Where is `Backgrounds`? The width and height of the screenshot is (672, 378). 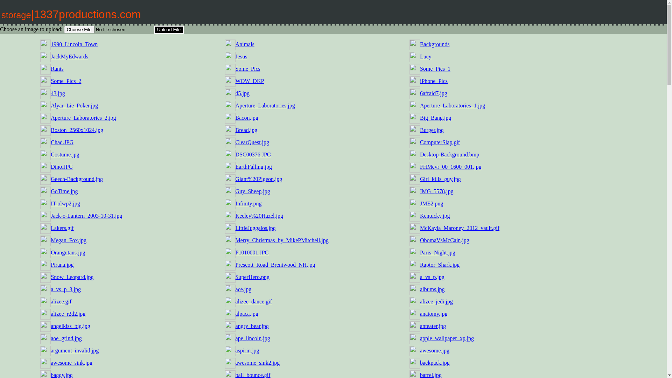 Backgrounds is located at coordinates (435, 44).